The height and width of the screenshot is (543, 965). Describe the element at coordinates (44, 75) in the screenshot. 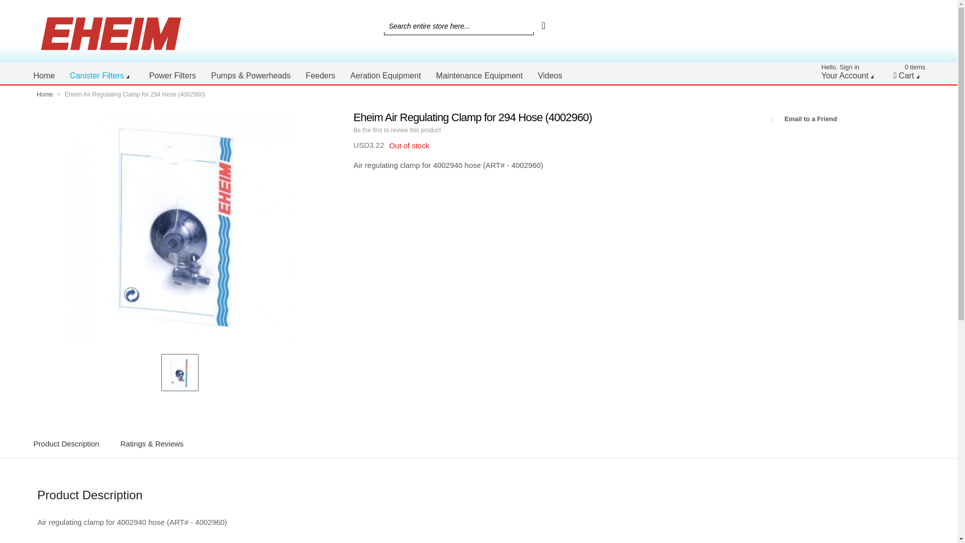

I see `Home` at that location.